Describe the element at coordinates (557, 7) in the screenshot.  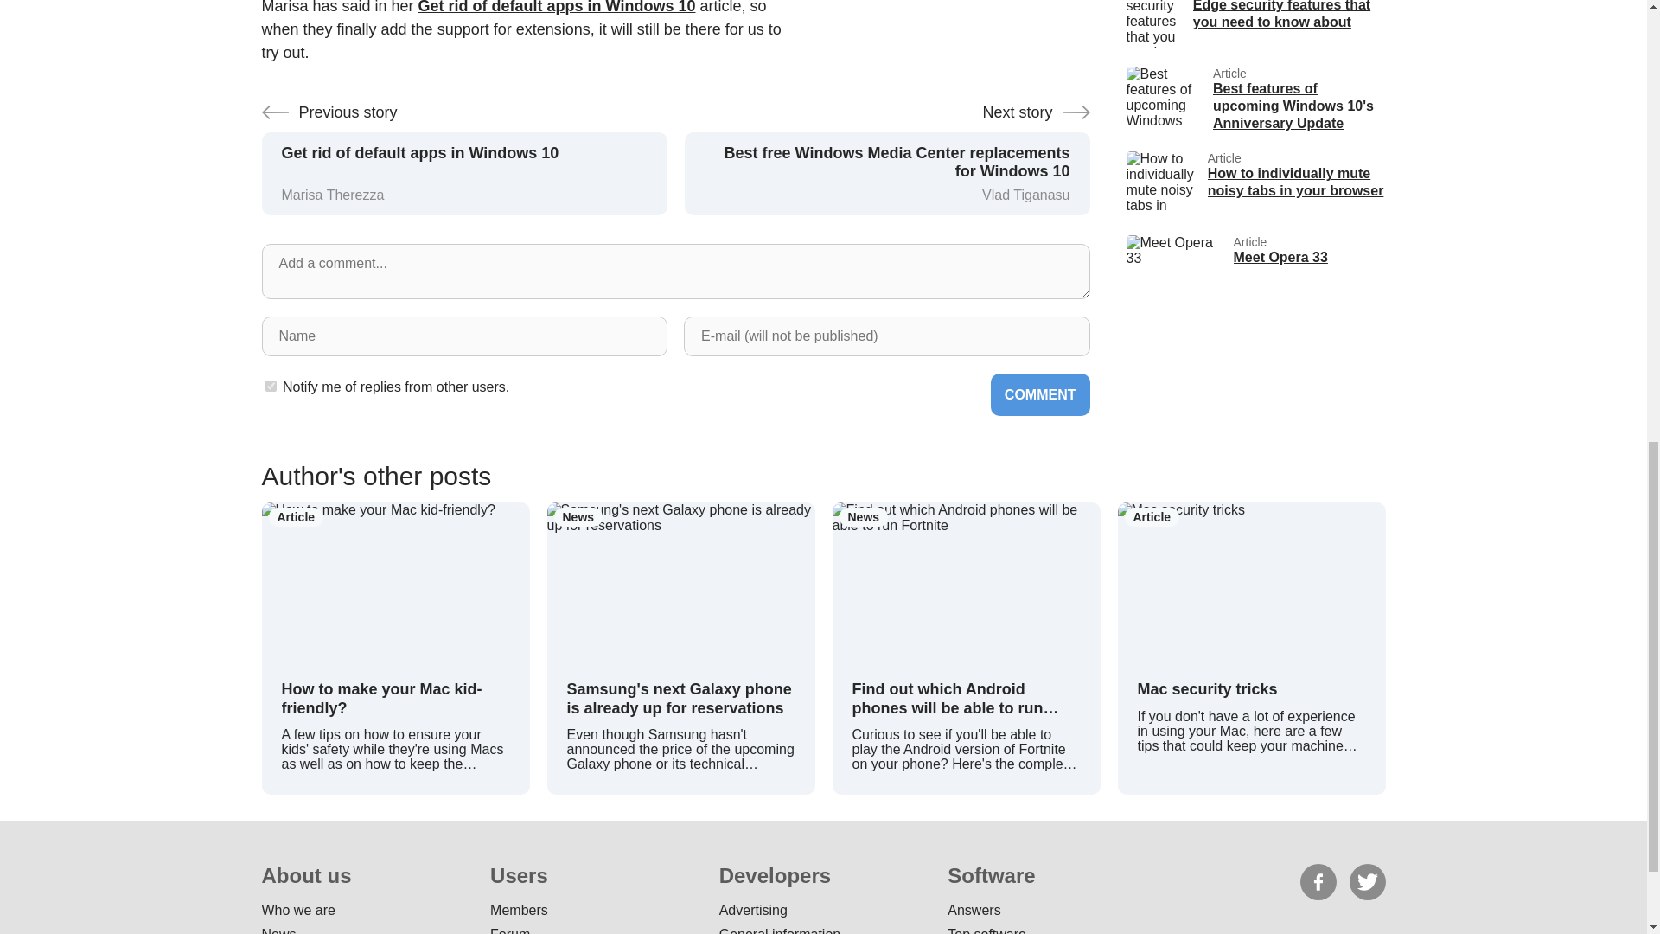
I see `Comment` at that location.